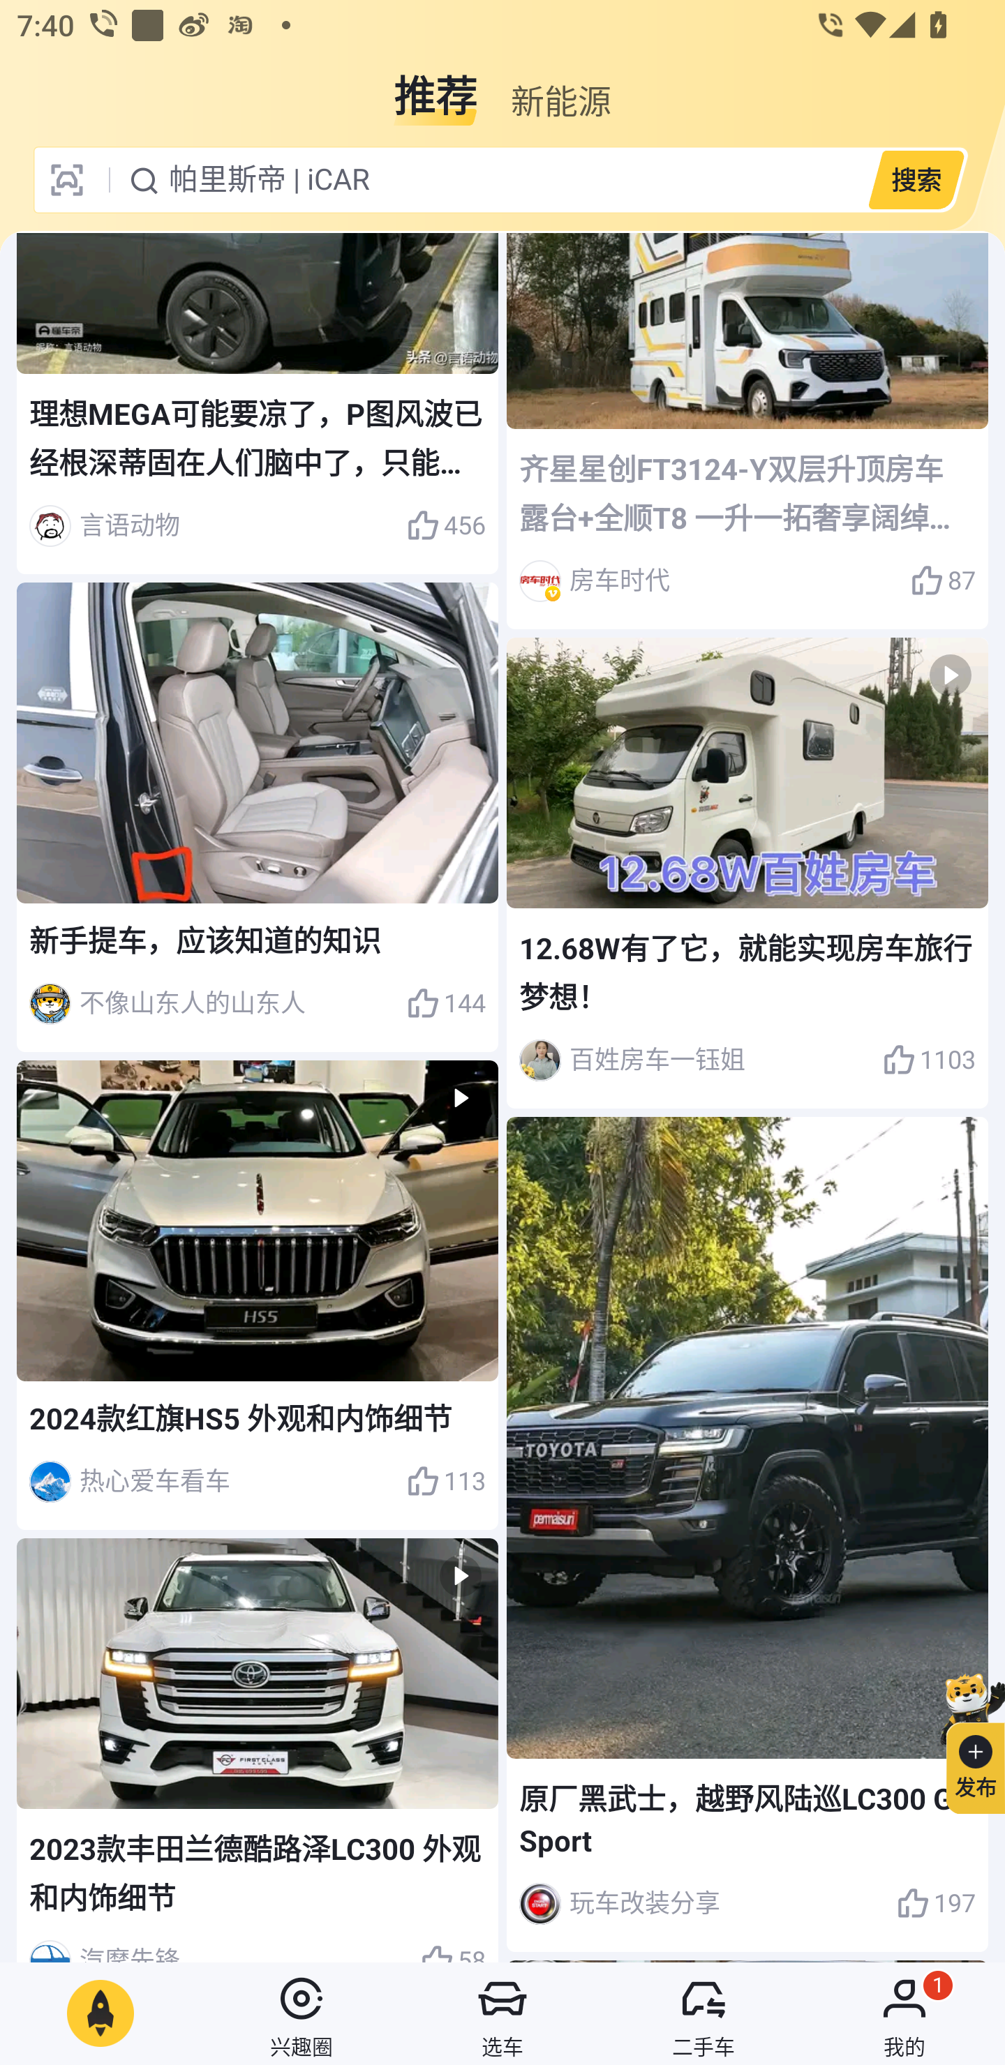 The width and height of the screenshot is (1005, 2065). I want to click on  选车, so click(502, 2013).